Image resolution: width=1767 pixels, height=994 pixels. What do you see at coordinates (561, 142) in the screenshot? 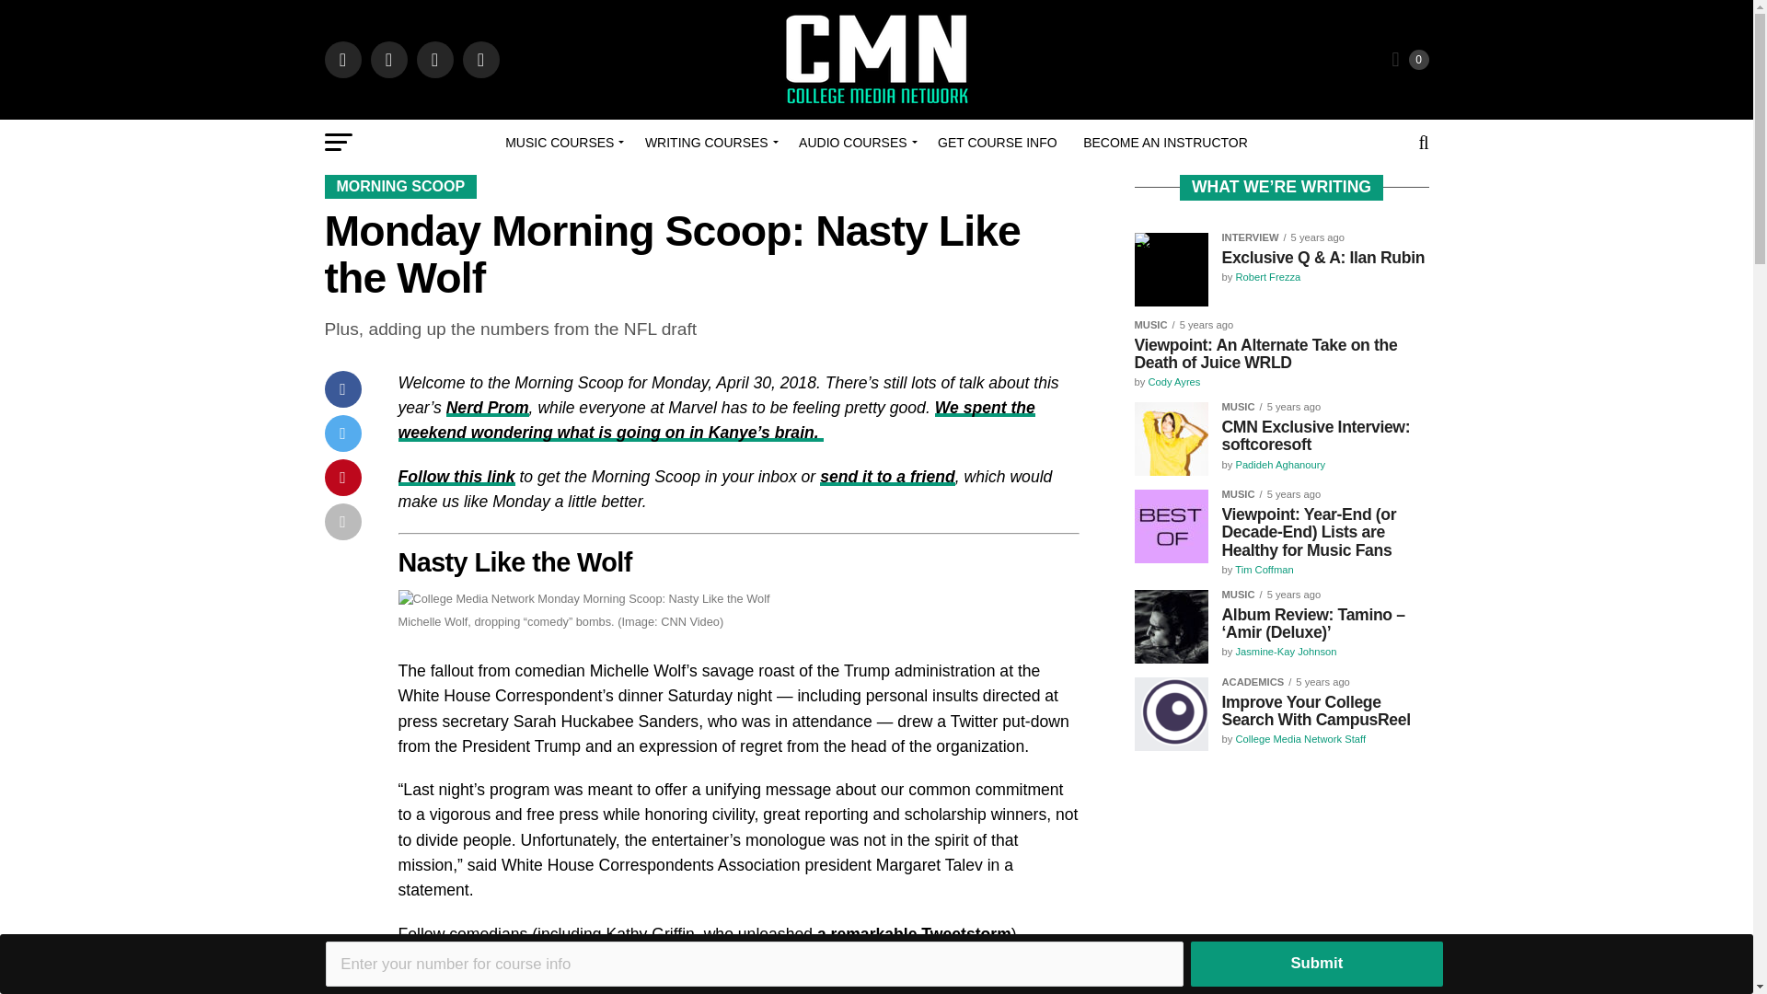
I see `MUSIC COURSES` at bounding box center [561, 142].